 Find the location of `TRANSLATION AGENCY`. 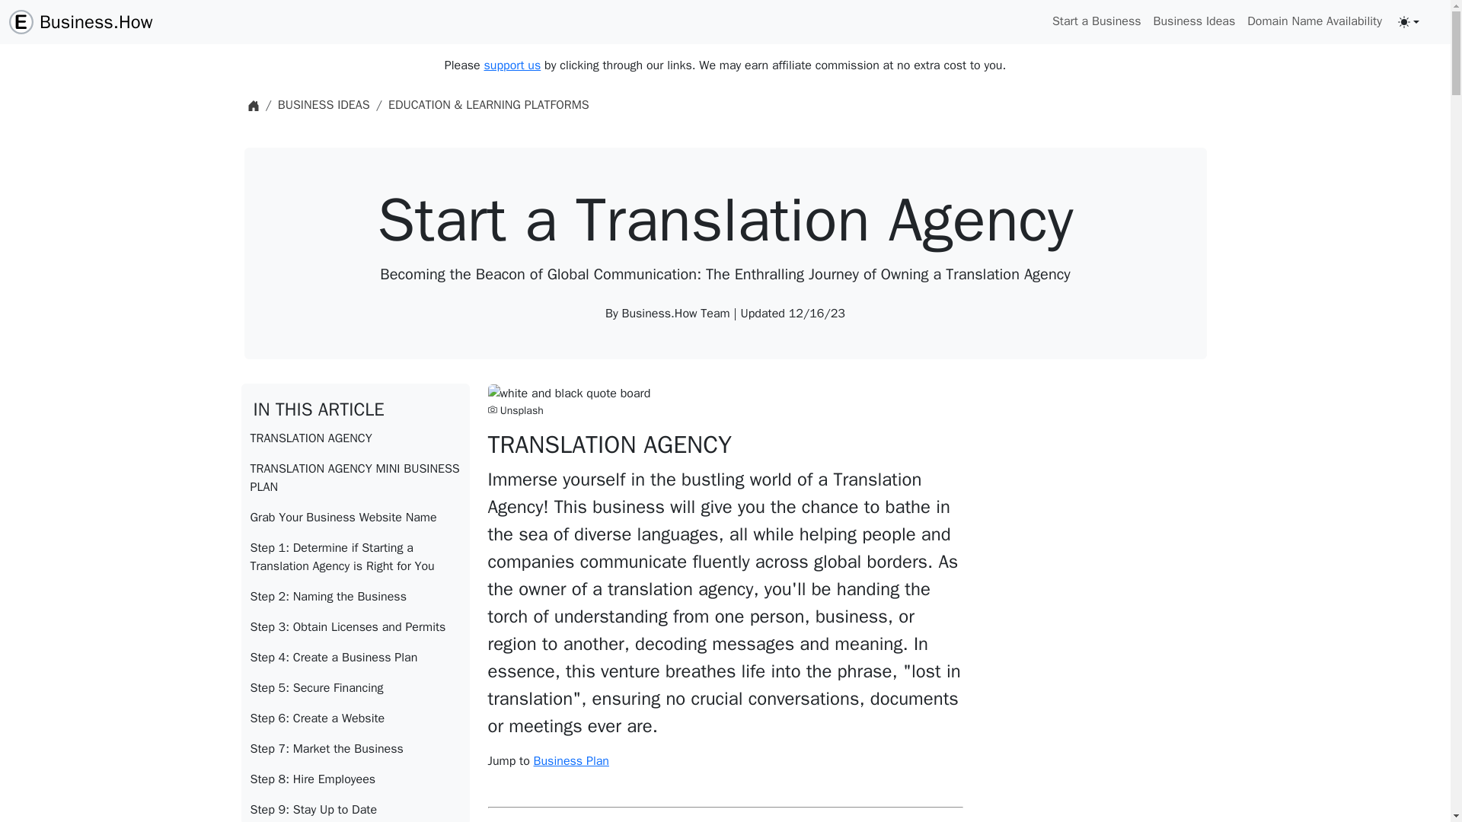

TRANSLATION AGENCY is located at coordinates (355, 438).